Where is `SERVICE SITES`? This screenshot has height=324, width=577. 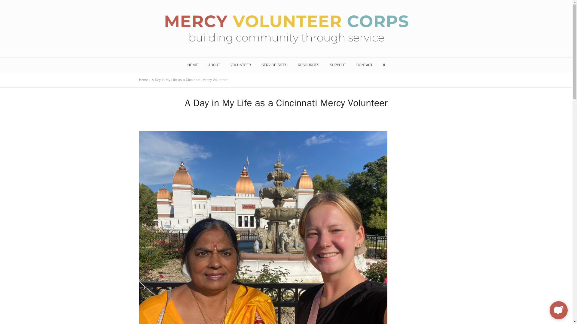
SERVICE SITES is located at coordinates (274, 65).